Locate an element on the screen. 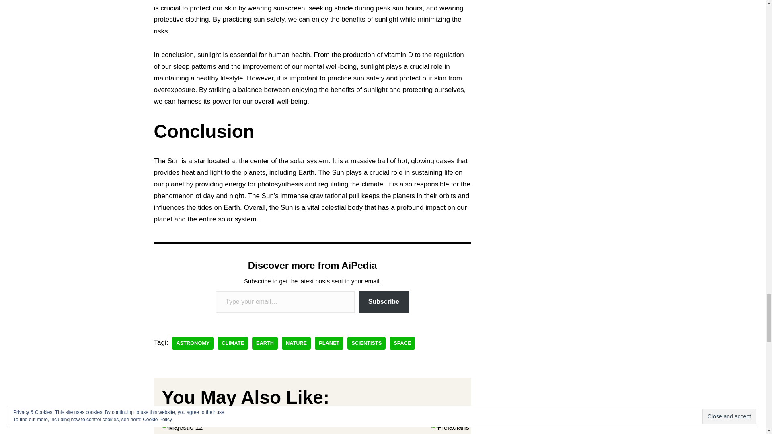 The width and height of the screenshot is (772, 434). planet is located at coordinates (329, 343).